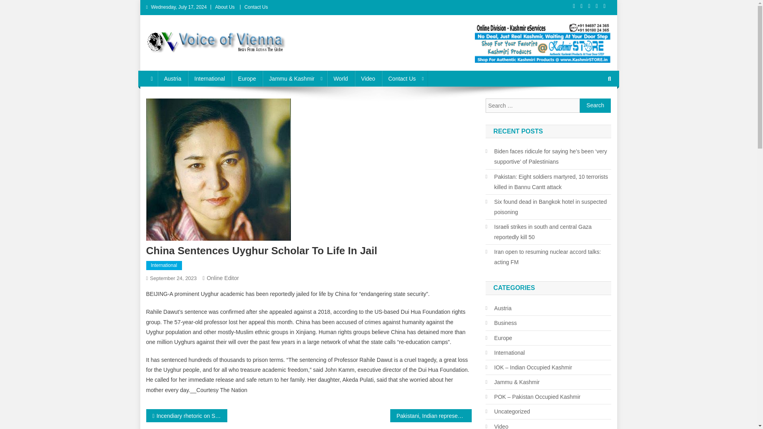 This screenshot has height=429, width=763. Describe the element at coordinates (247, 79) in the screenshot. I see `Europe` at that location.